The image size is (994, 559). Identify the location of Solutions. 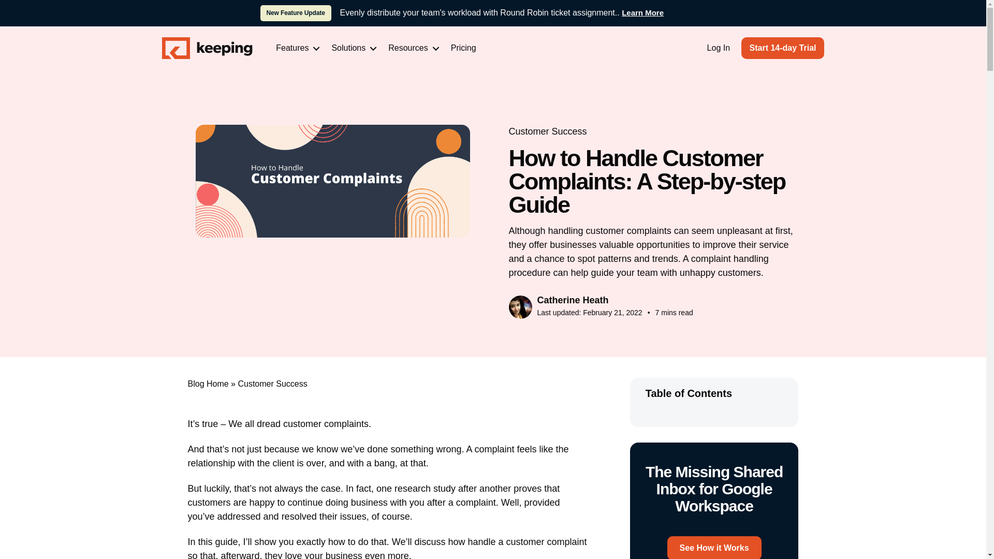
(352, 48).